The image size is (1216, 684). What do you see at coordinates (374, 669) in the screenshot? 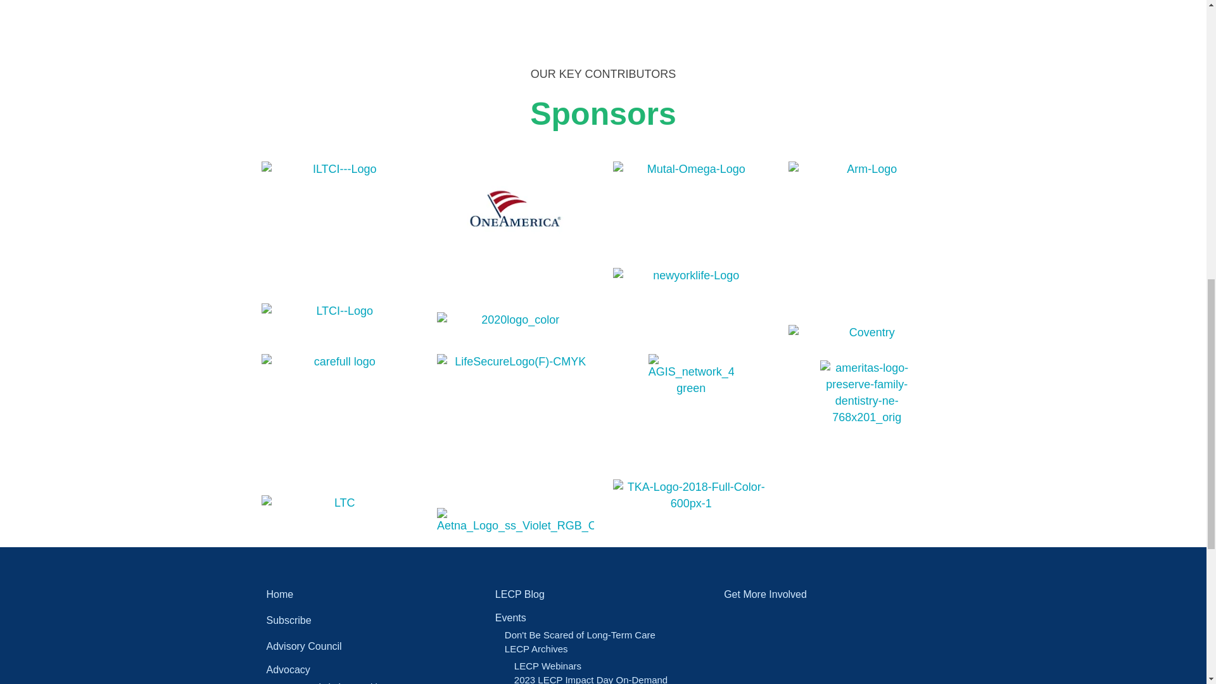
I see `Advocacy` at bounding box center [374, 669].